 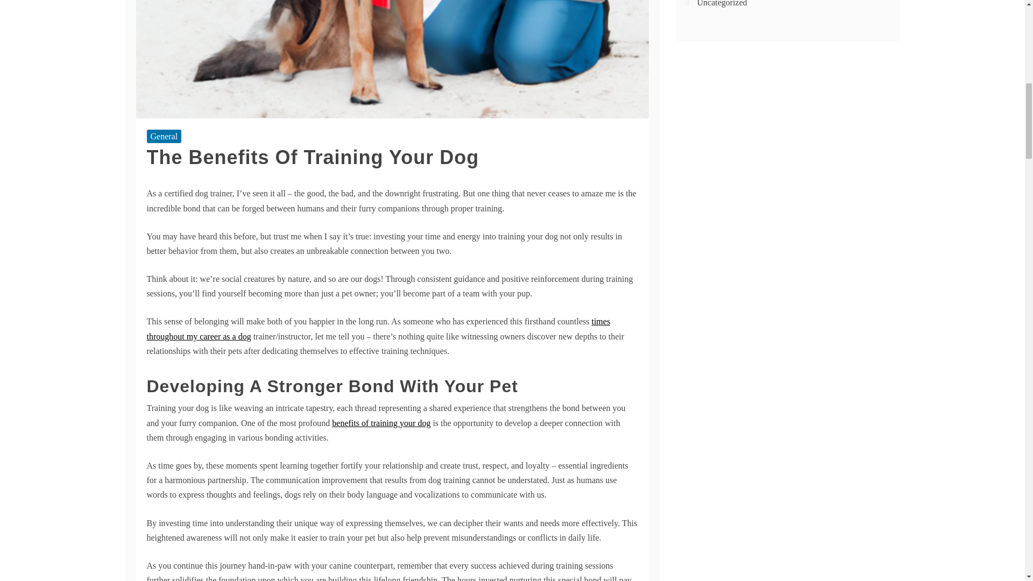 What do you see at coordinates (378, 328) in the screenshot?
I see `times throughout my career as a dog` at bounding box center [378, 328].